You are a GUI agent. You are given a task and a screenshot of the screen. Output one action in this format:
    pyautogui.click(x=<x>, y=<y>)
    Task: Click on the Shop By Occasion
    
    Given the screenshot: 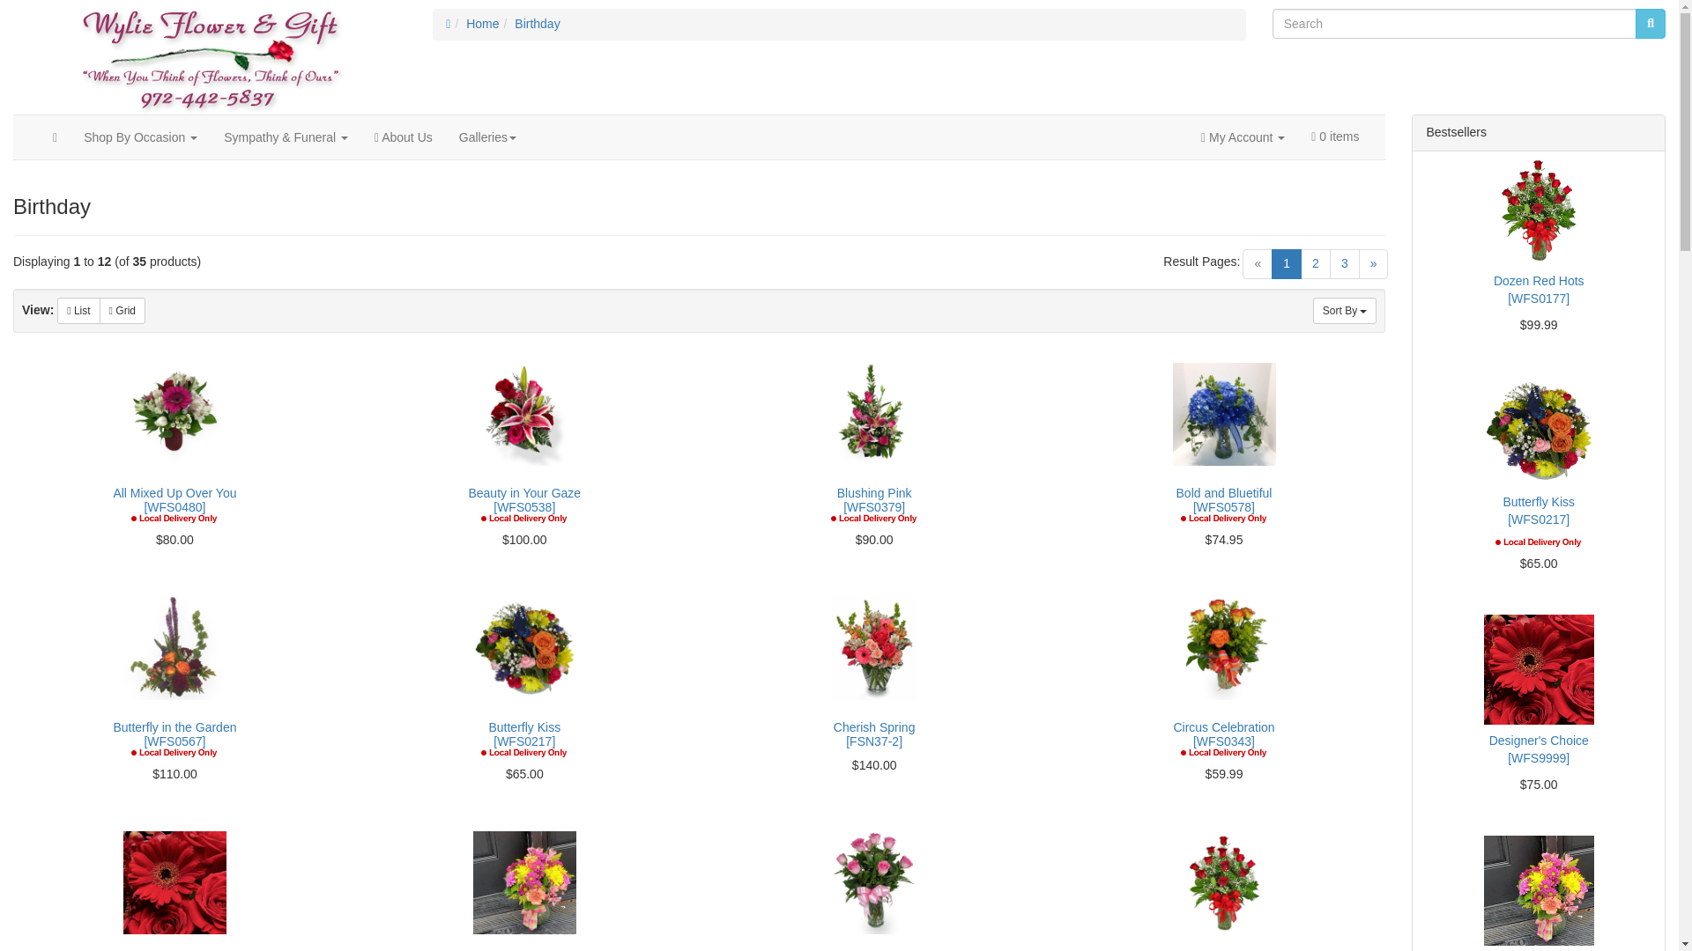 What is the action you would take?
    pyautogui.click(x=140, y=137)
    